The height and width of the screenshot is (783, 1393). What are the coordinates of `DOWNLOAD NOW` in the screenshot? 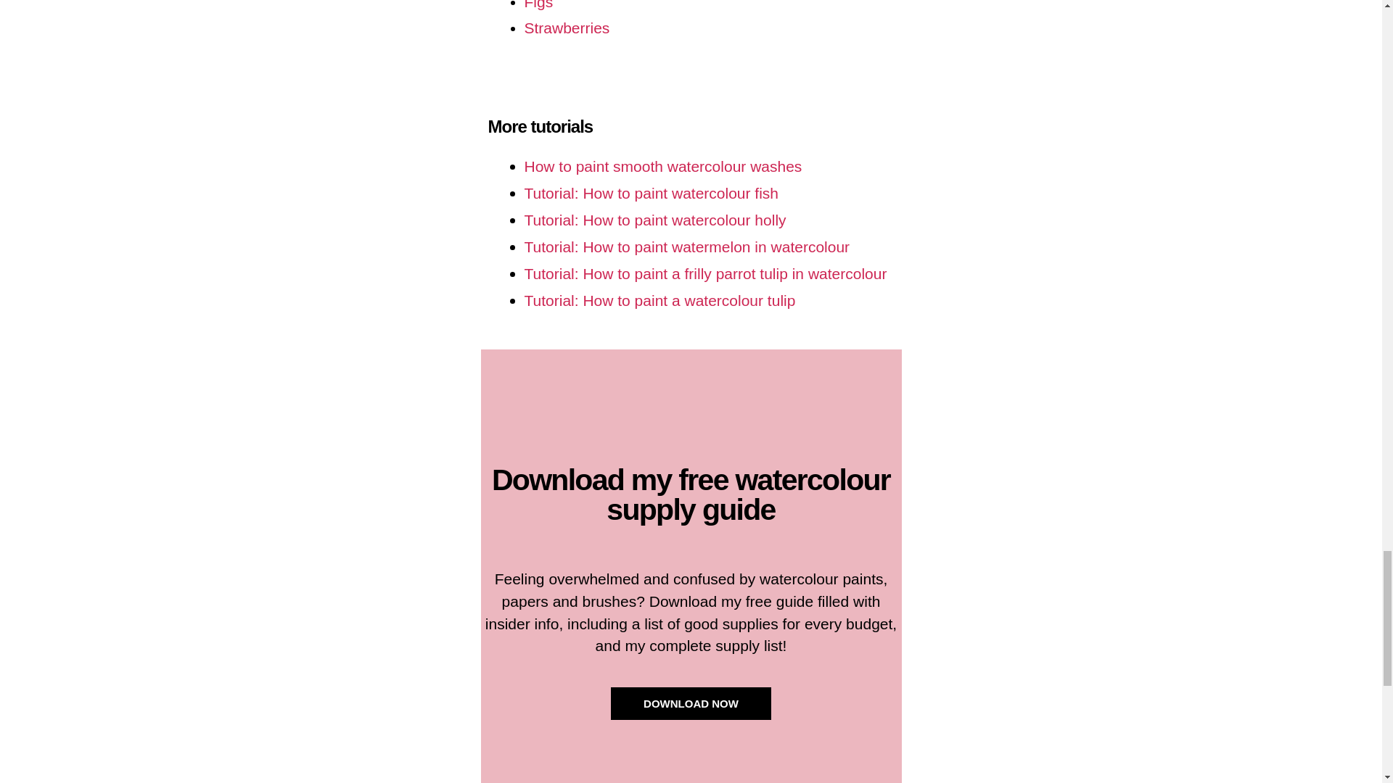 It's located at (691, 703).